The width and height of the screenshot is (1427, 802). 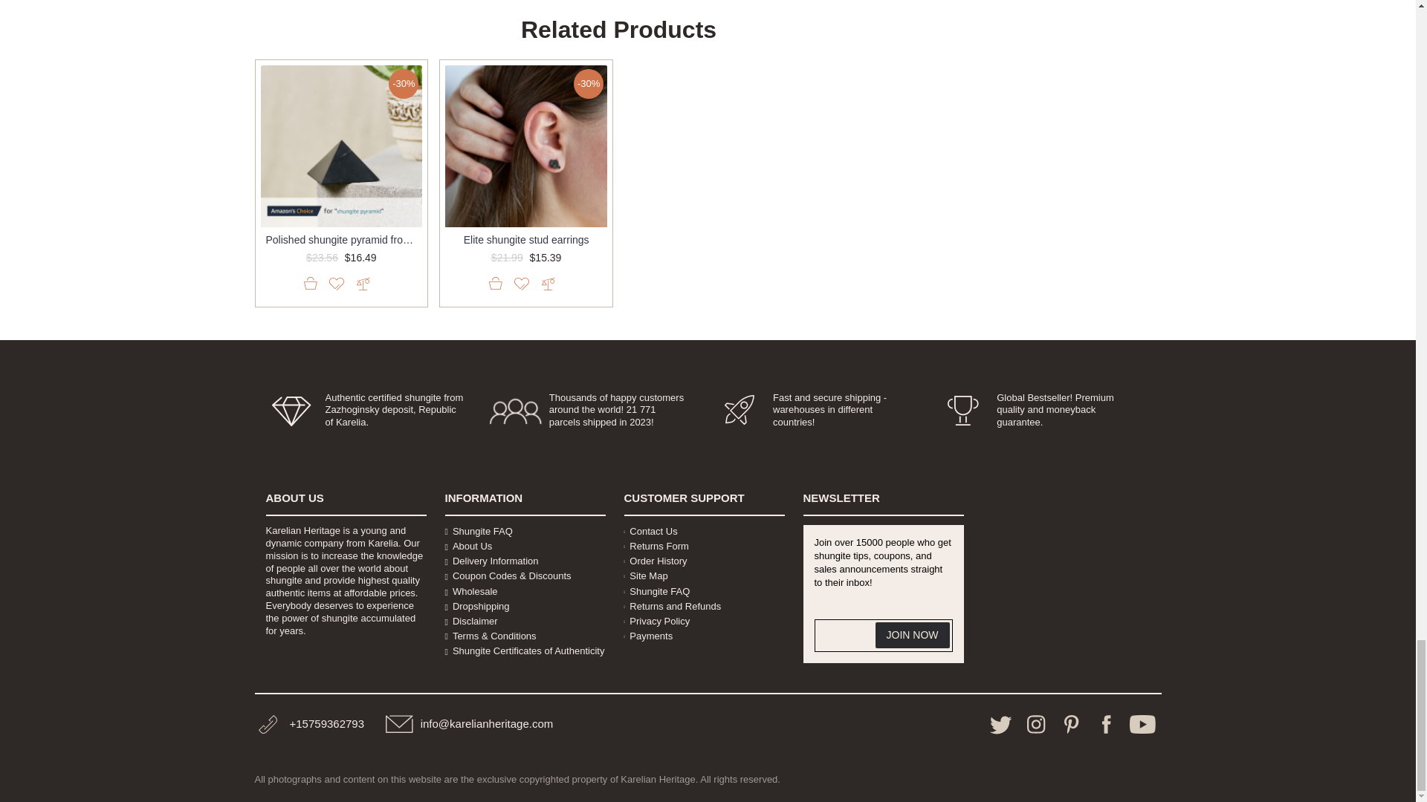 What do you see at coordinates (1000, 725) in the screenshot?
I see `Twitter` at bounding box center [1000, 725].